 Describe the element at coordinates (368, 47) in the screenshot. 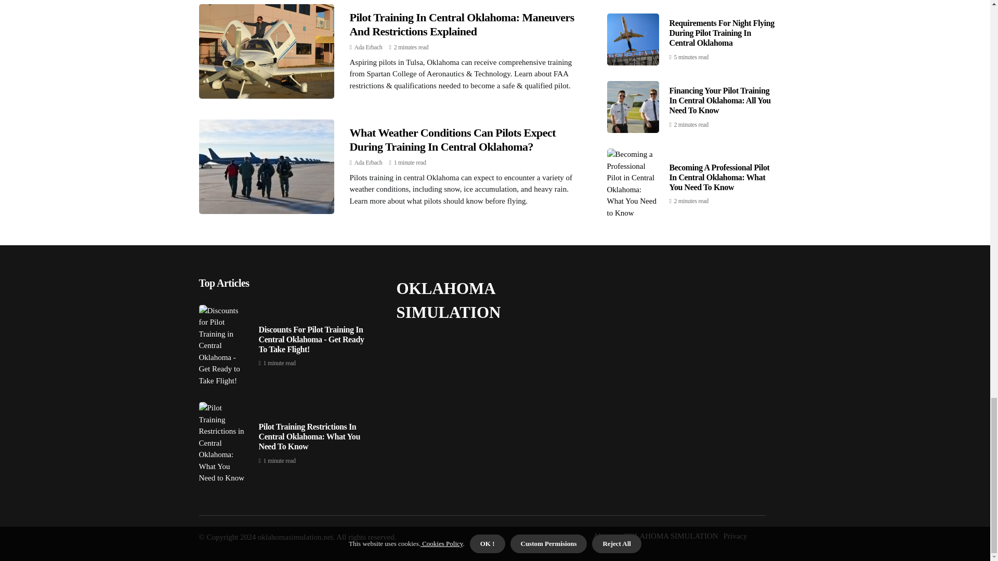

I see `Posts by Ada Erbach` at that location.